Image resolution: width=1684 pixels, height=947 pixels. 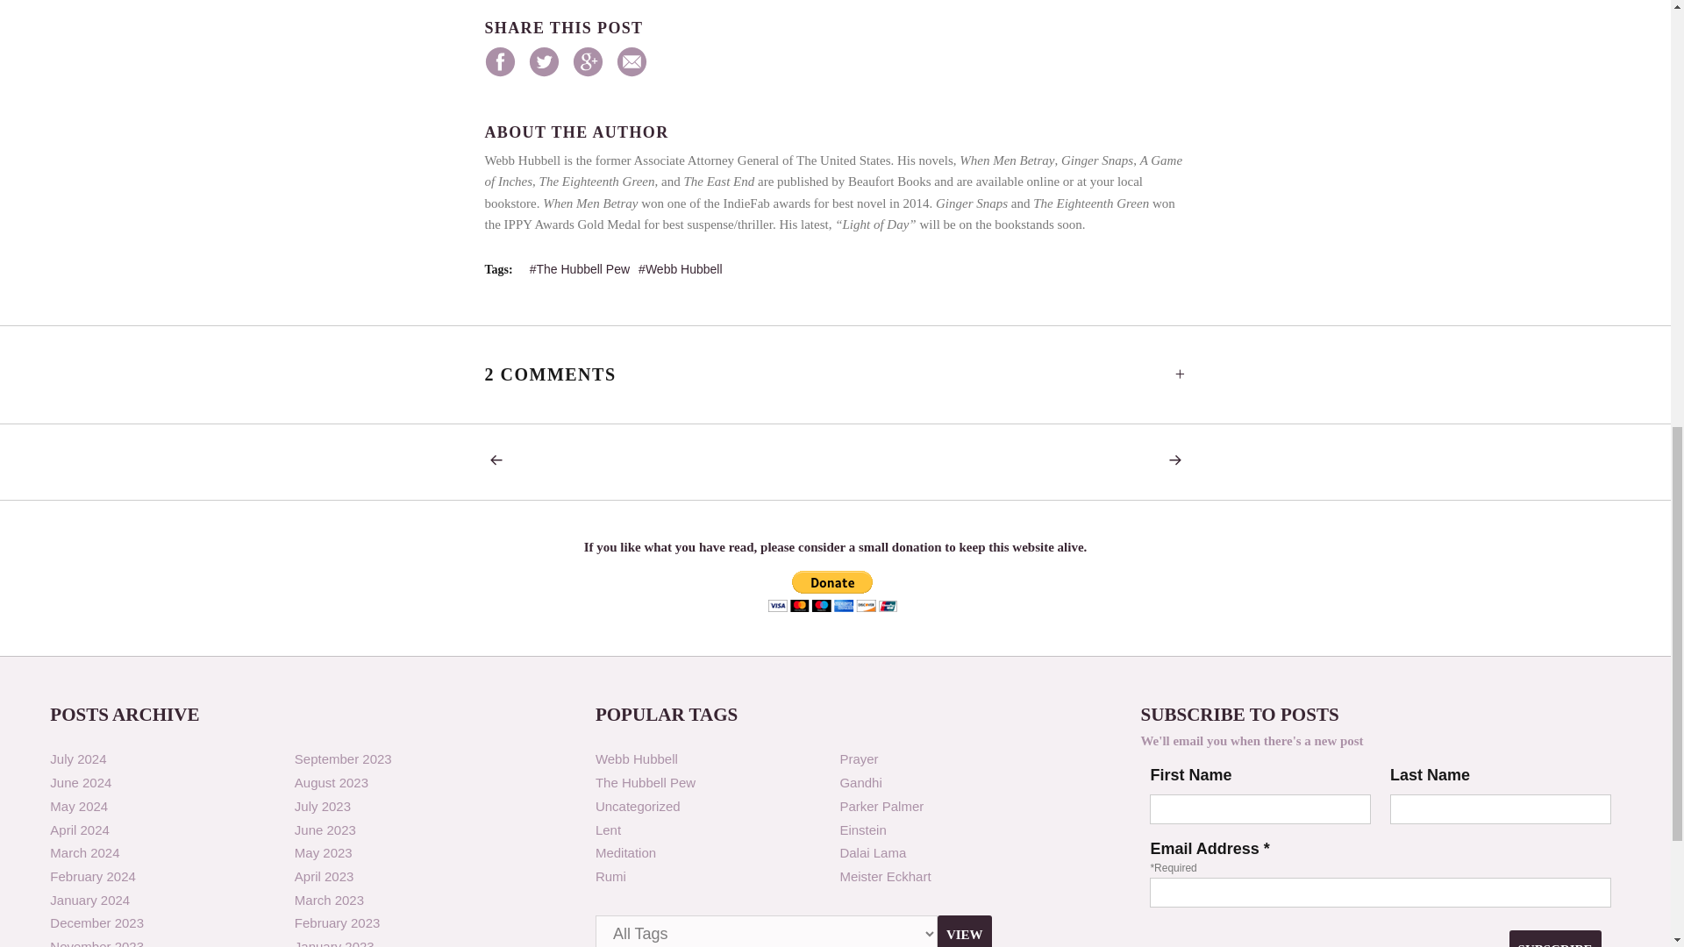 What do you see at coordinates (626, 852) in the screenshot?
I see `Meditation Tag` at bounding box center [626, 852].